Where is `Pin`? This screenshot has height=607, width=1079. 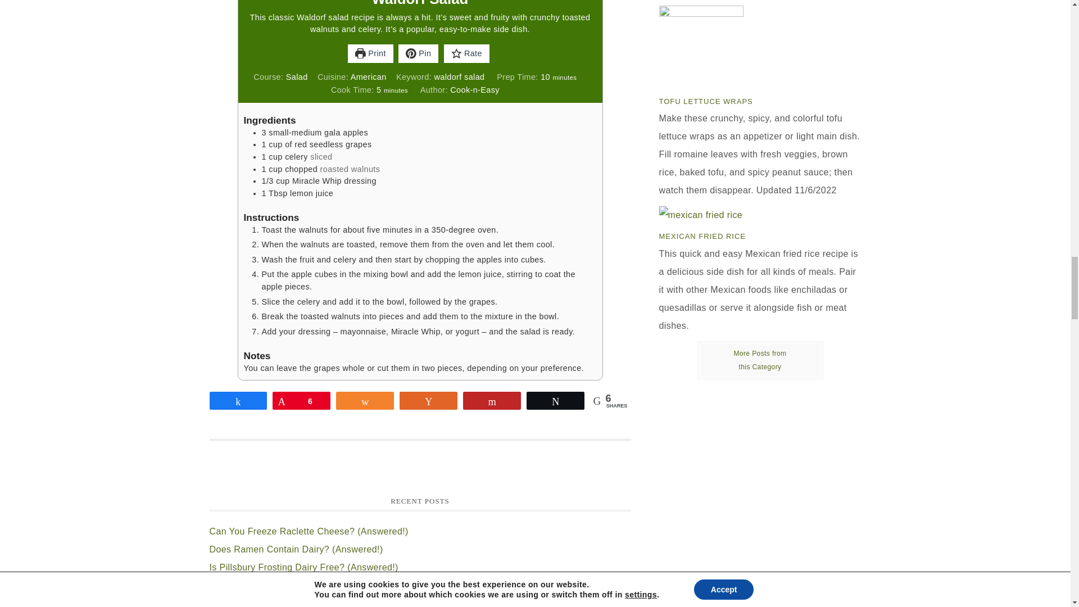
Pin is located at coordinates (418, 54).